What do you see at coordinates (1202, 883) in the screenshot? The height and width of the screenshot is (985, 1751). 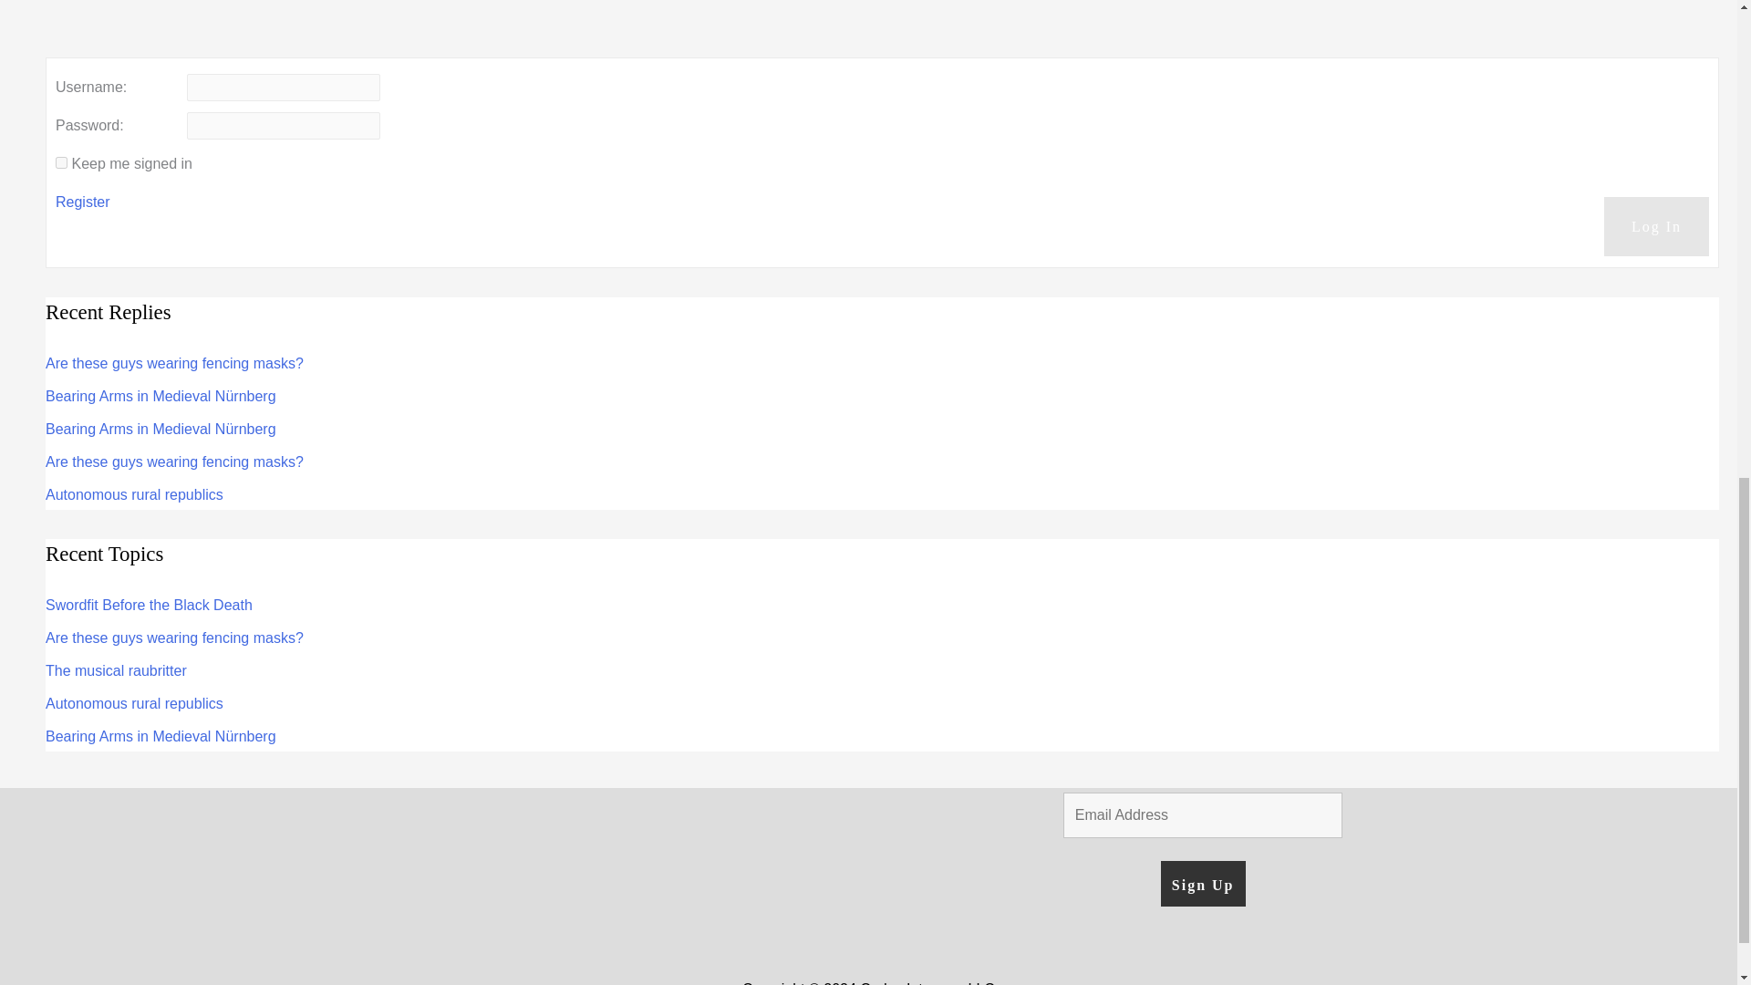 I see `Sign Up` at bounding box center [1202, 883].